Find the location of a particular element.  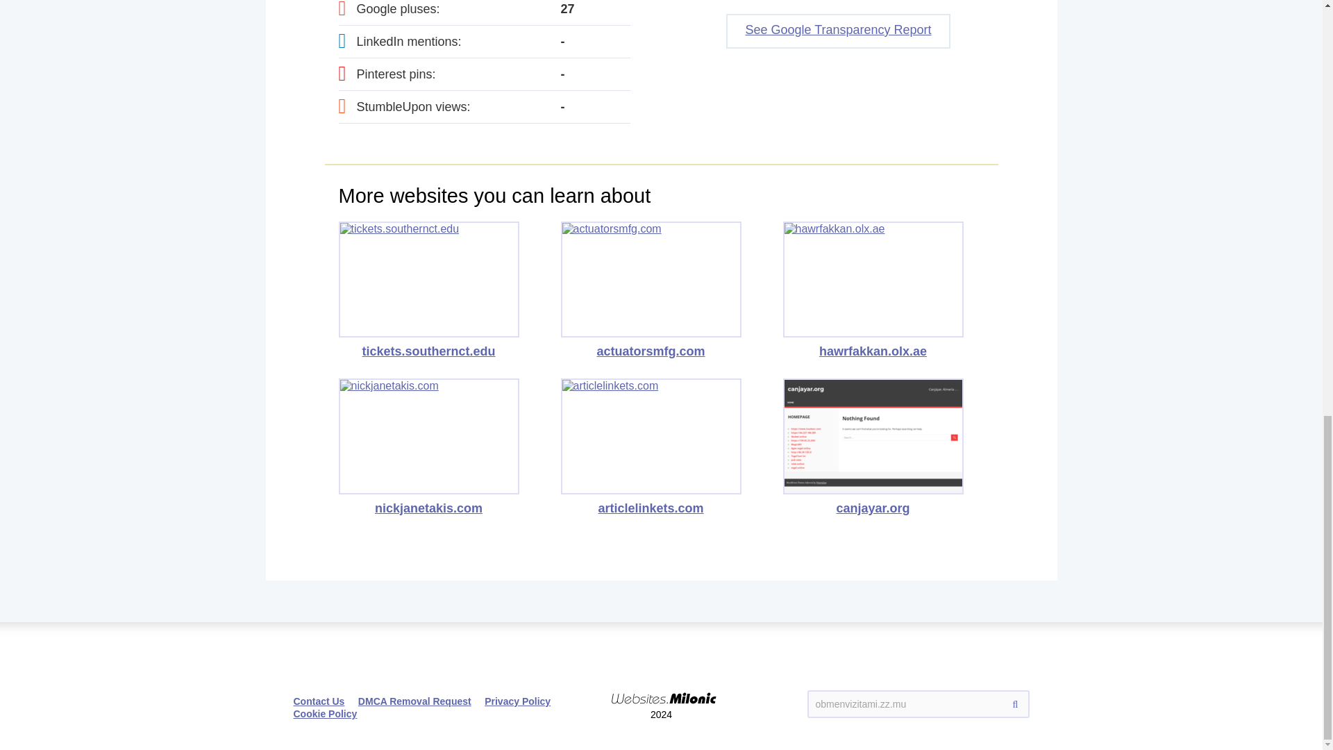

actuatorsmfg.com is located at coordinates (651, 290).